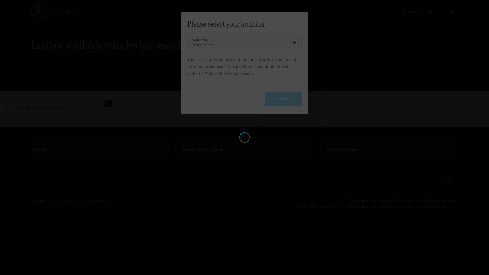  What do you see at coordinates (65, 181) in the screenshot?
I see `Privacy policy` at bounding box center [65, 181].